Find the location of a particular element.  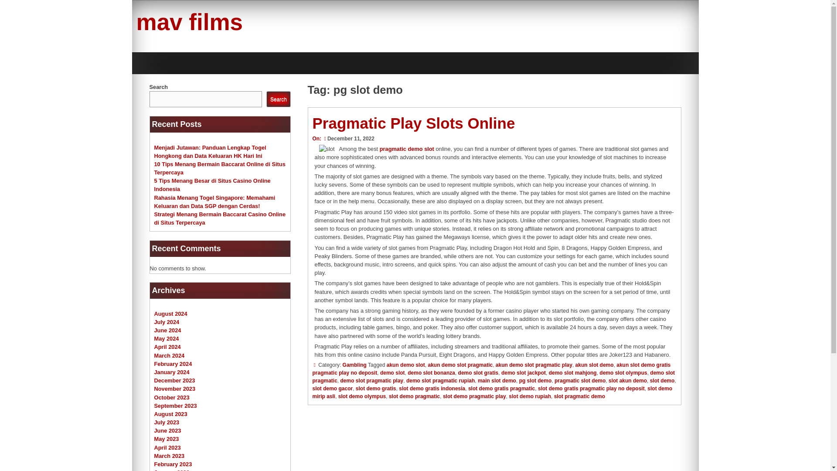

akun demo slot pragmatic play is located at coordinates (534, 365).